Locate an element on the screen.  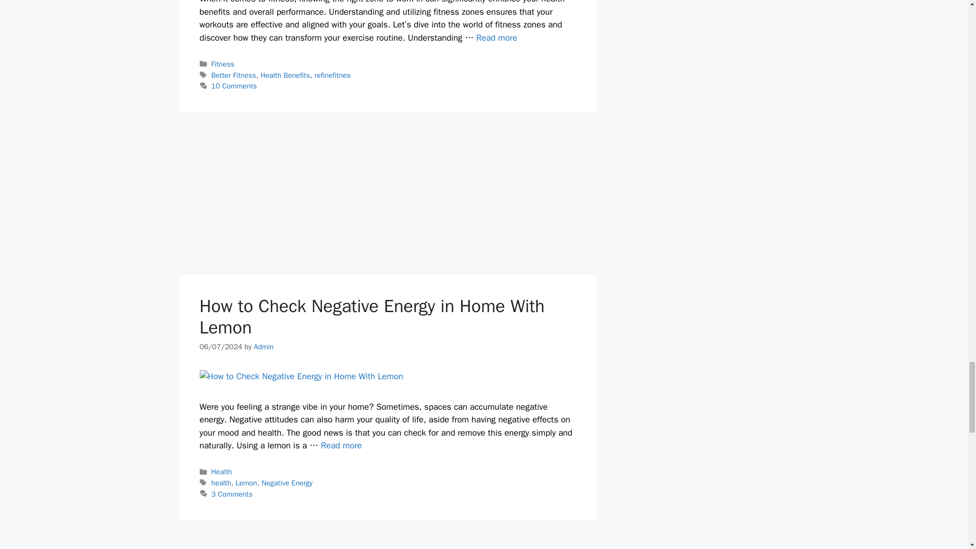
How to Check Negative Energy in Home With Lemon is located at coordinates (342, 445).